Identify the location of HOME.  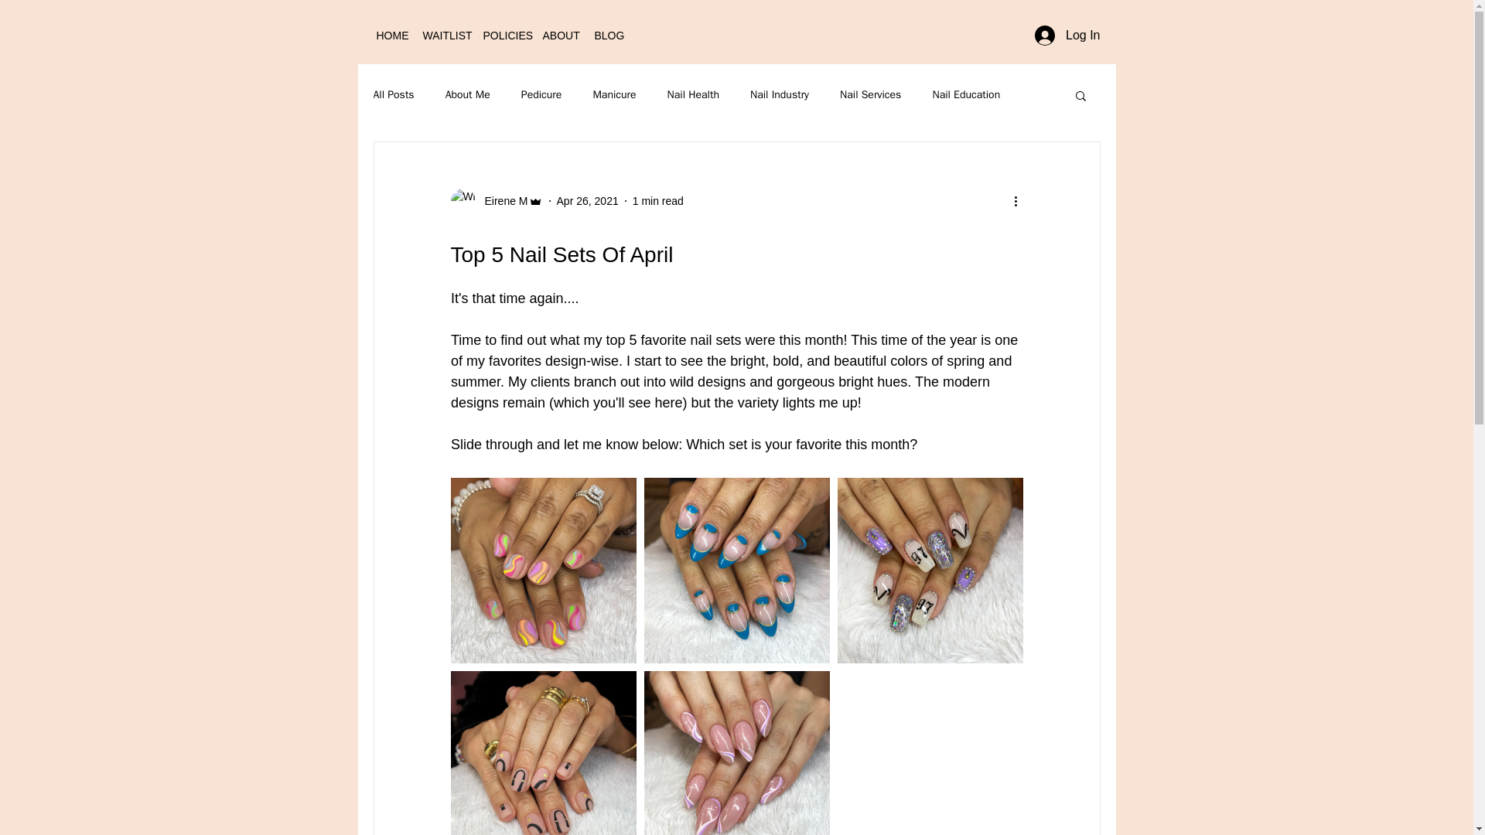
(391, 36).